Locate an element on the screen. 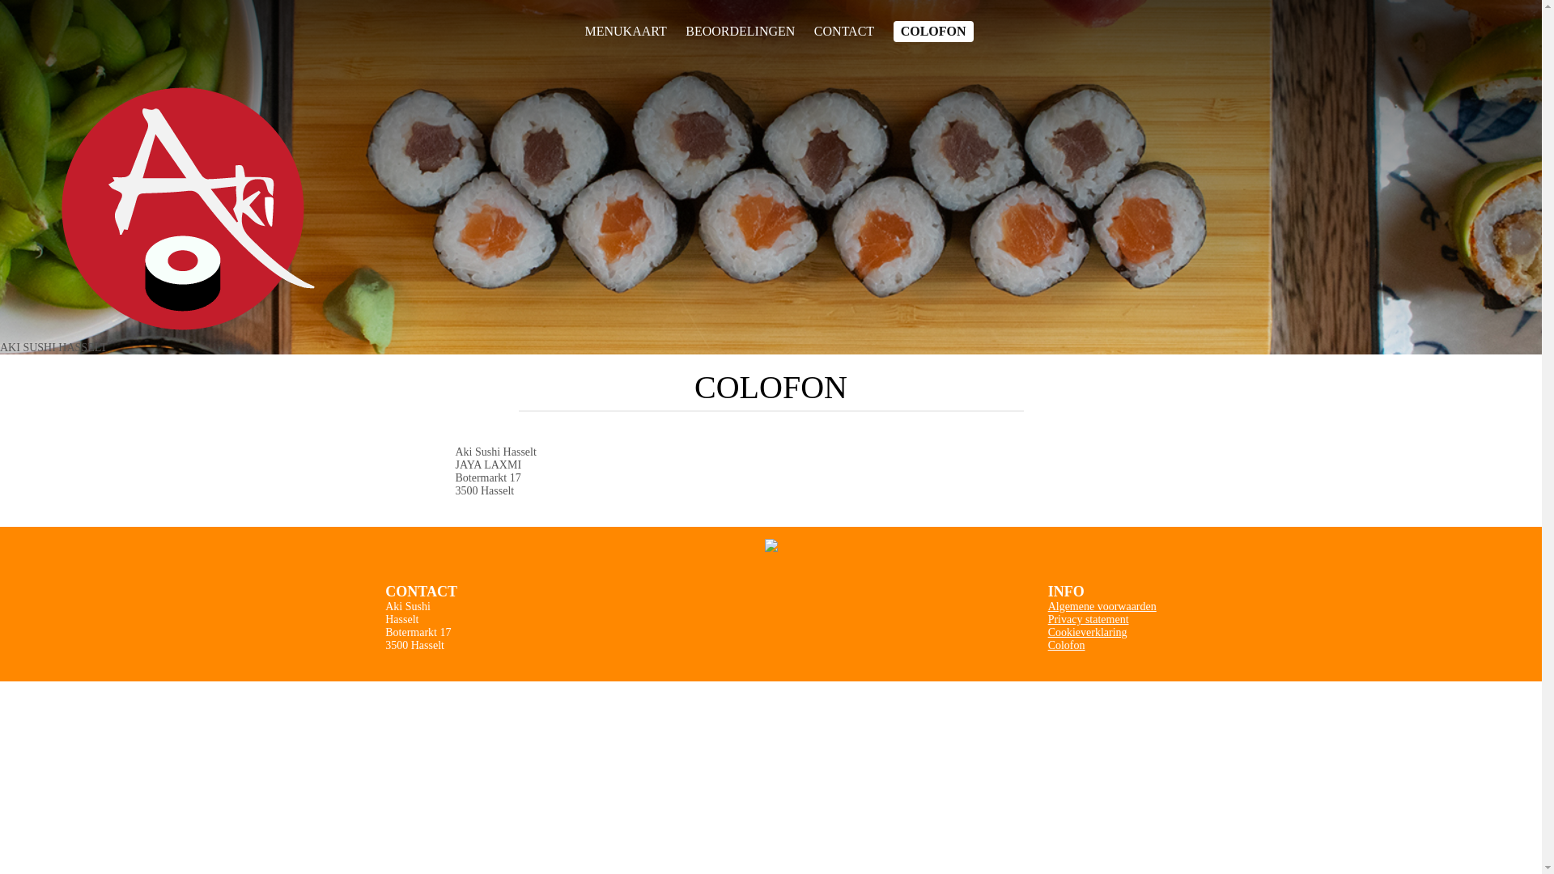  Privacy statement is located at coordinates (1089, 620).